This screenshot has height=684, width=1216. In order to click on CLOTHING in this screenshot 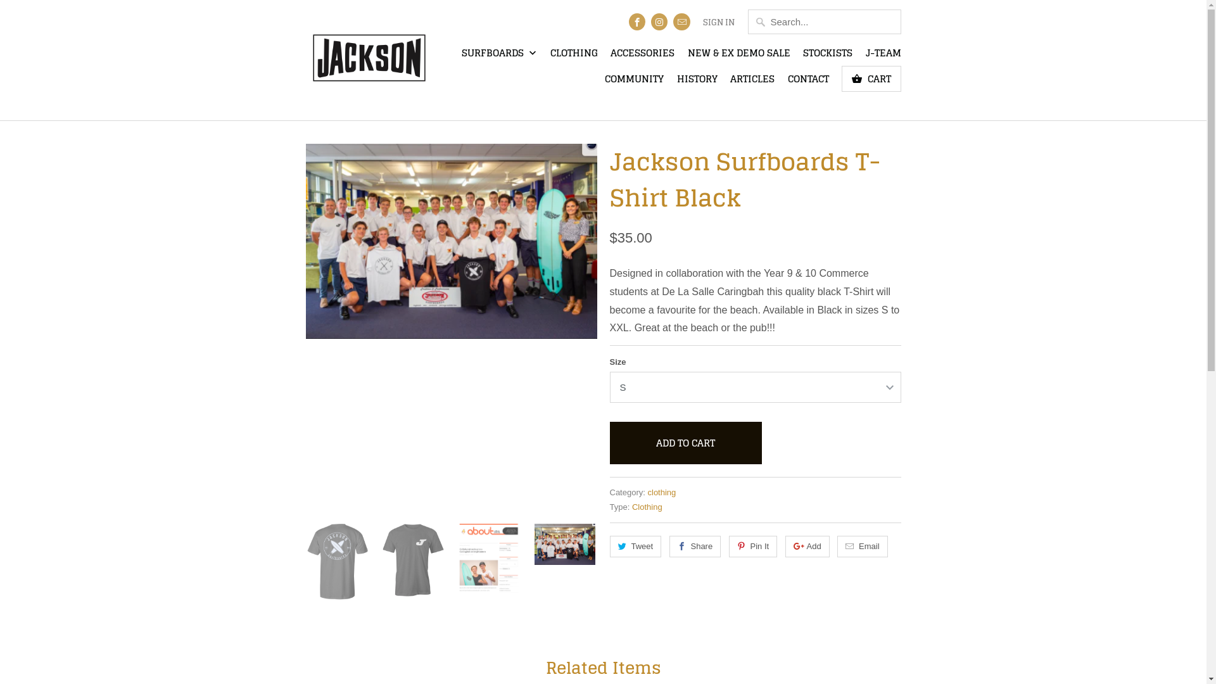, I will do `click(574, 56)`.